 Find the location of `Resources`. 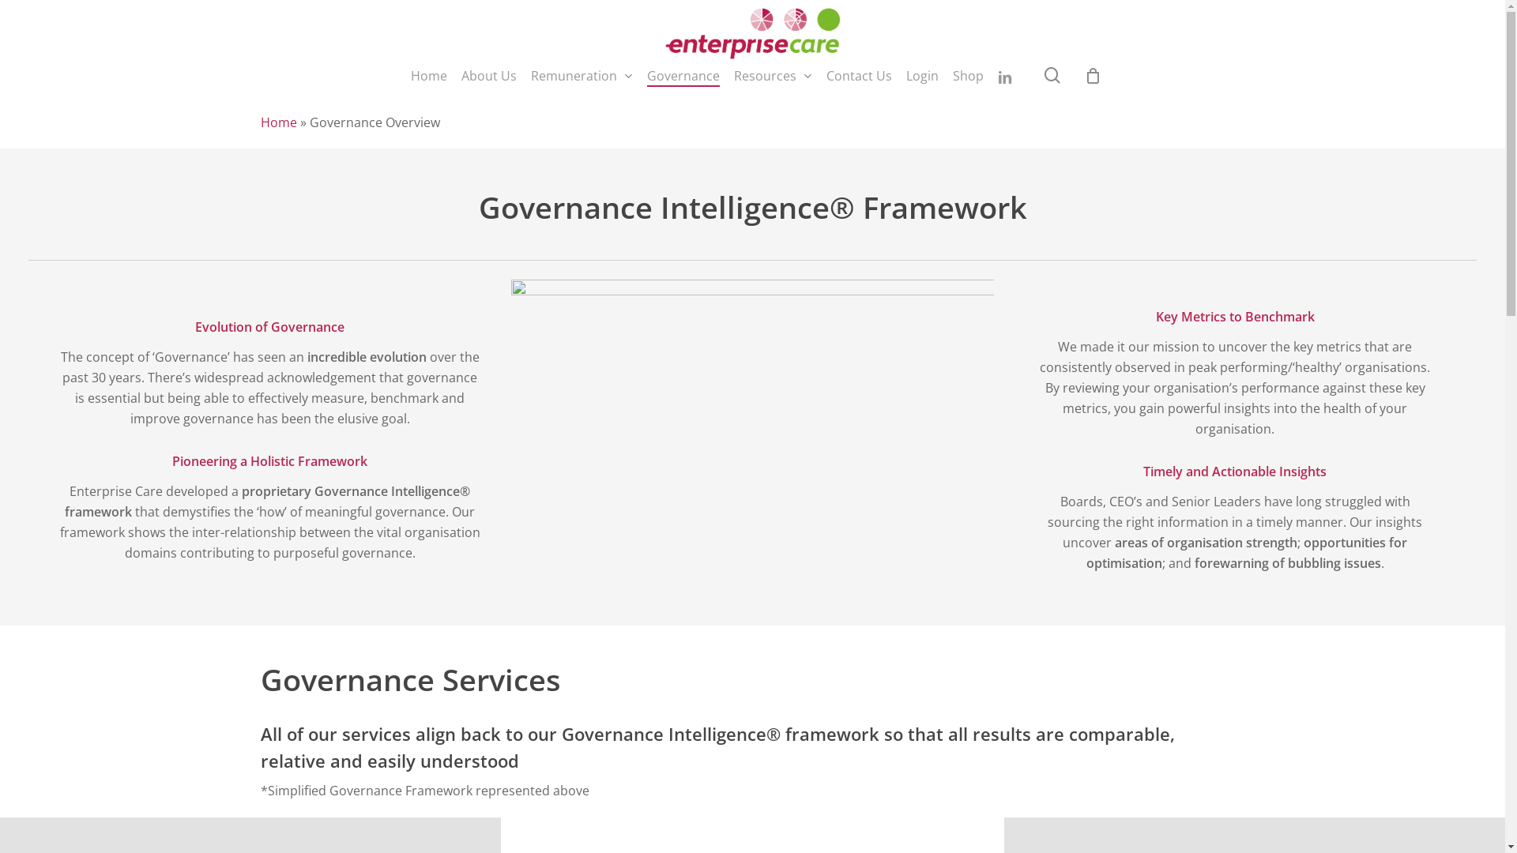

Resources is located at coordinates (773, 76).